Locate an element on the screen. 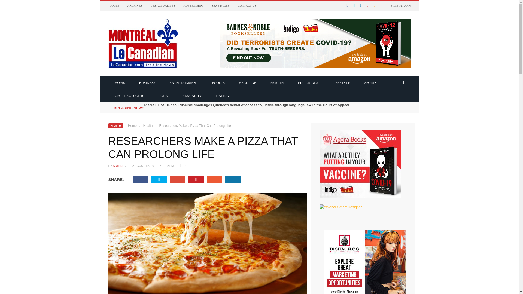  FOODIE is located at coordinates (218, 82).